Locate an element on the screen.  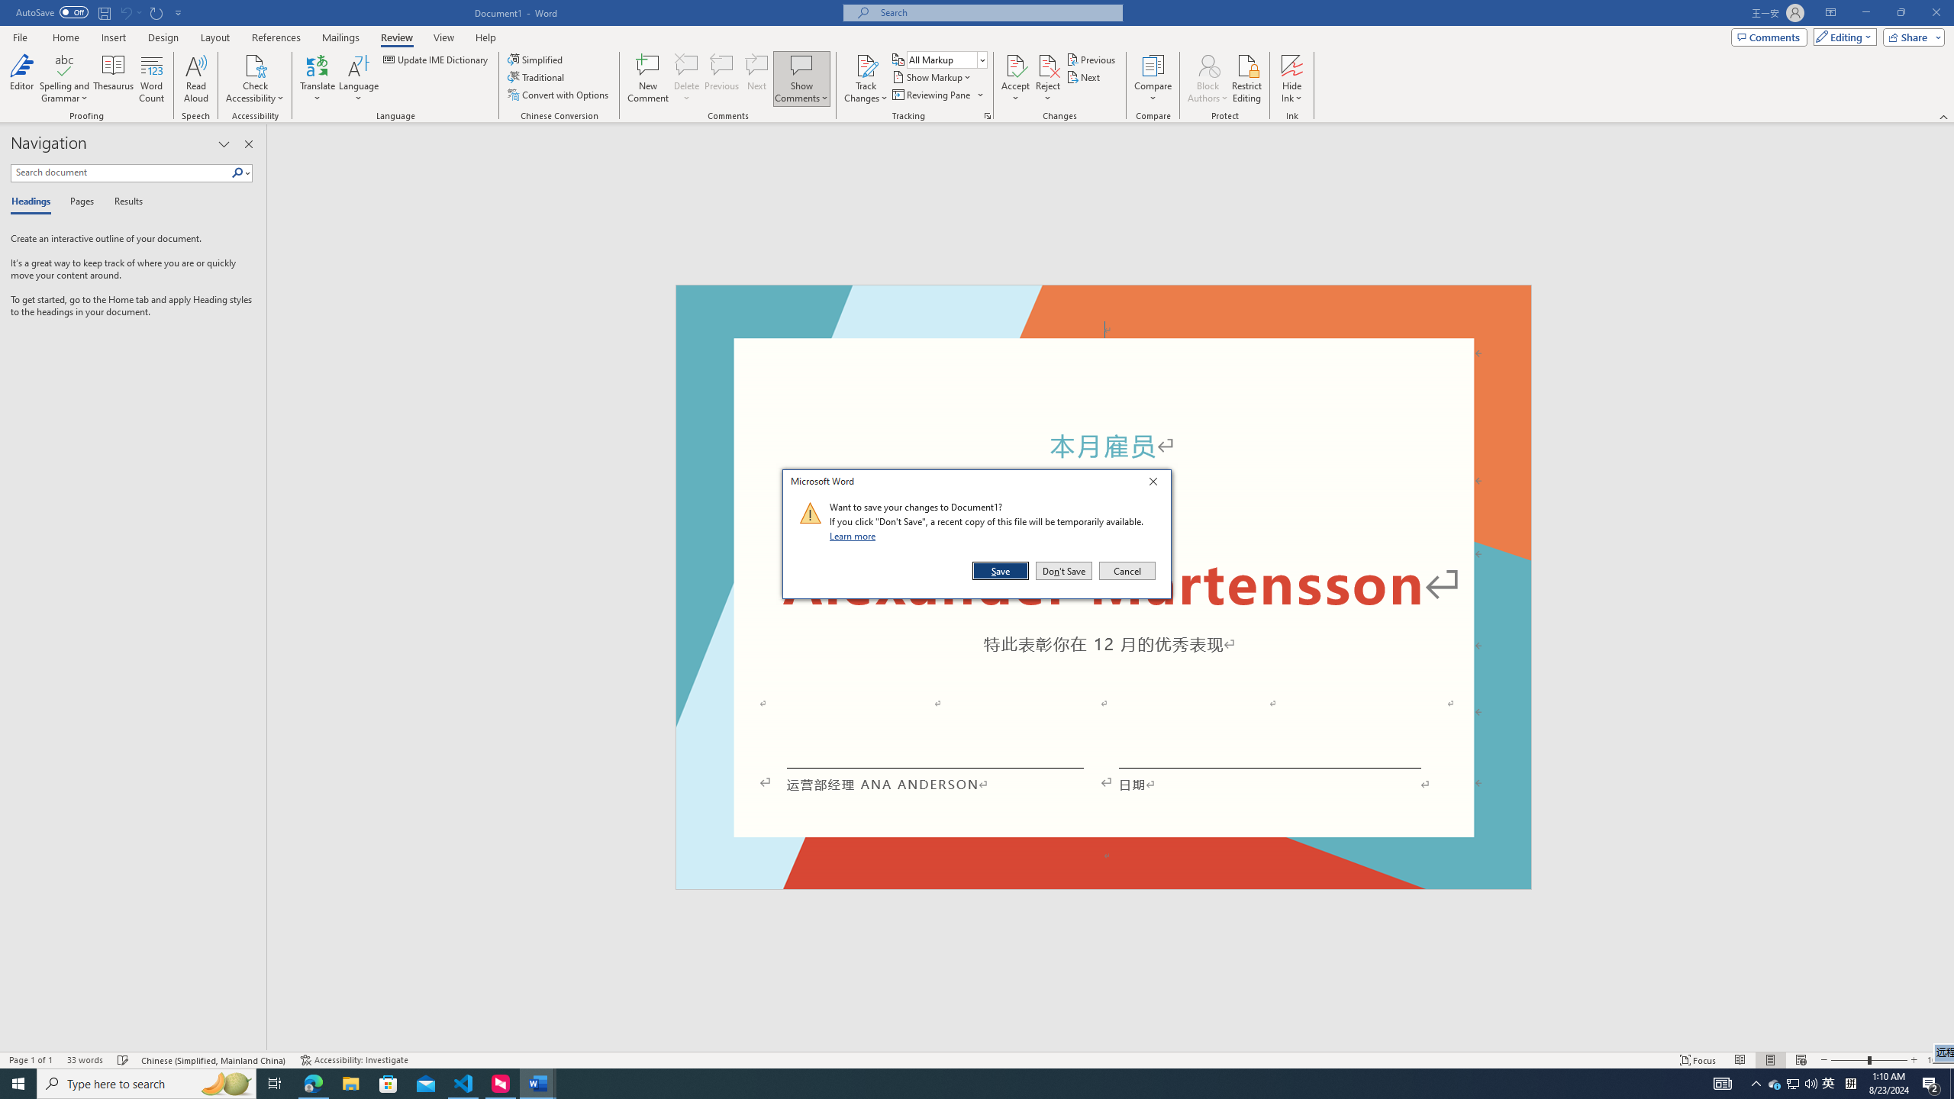
Insert is located at coordinates (113, 37).